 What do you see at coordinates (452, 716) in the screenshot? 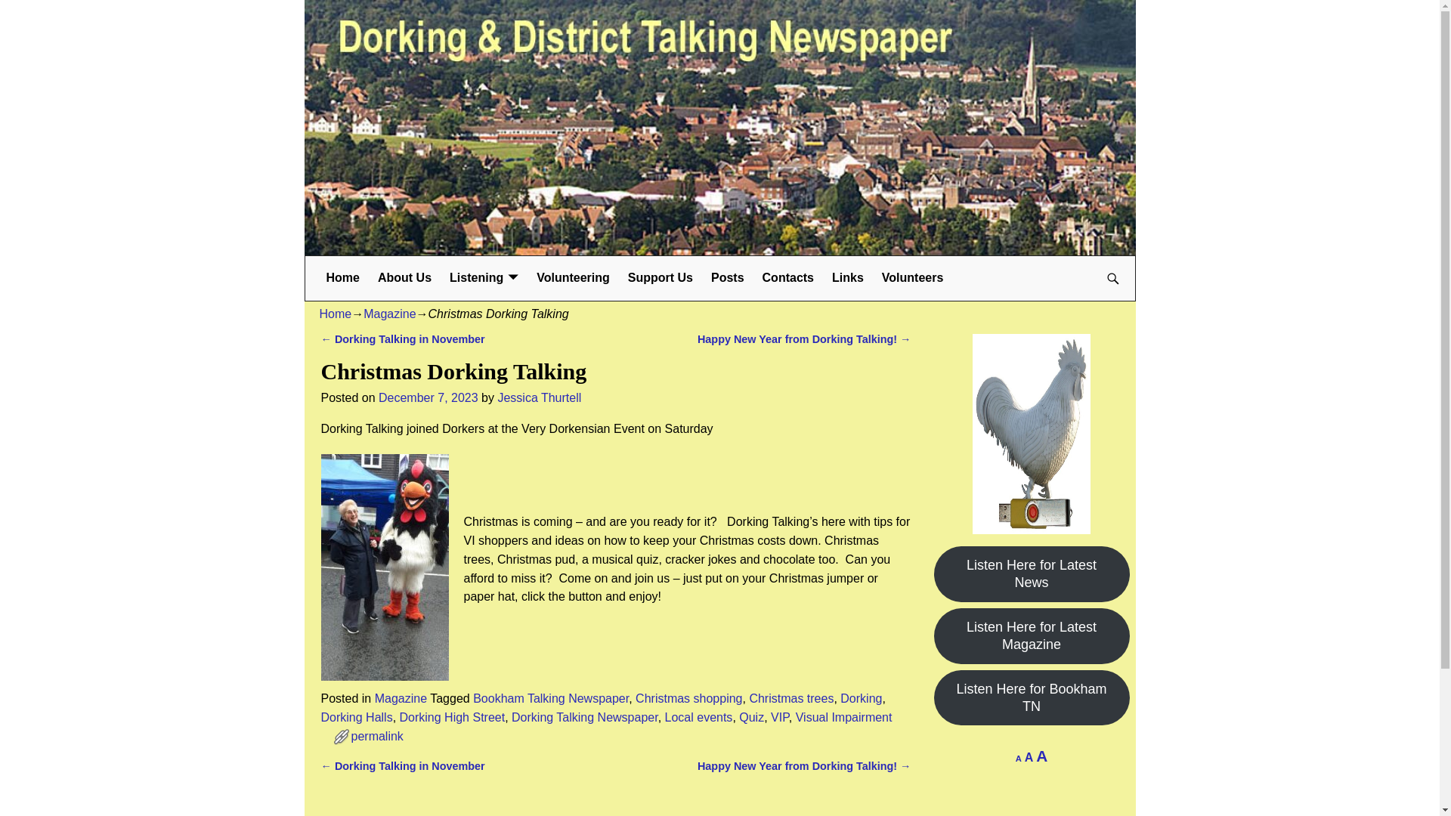
I see `Dorking High Street` at bounding box center [452, 716].